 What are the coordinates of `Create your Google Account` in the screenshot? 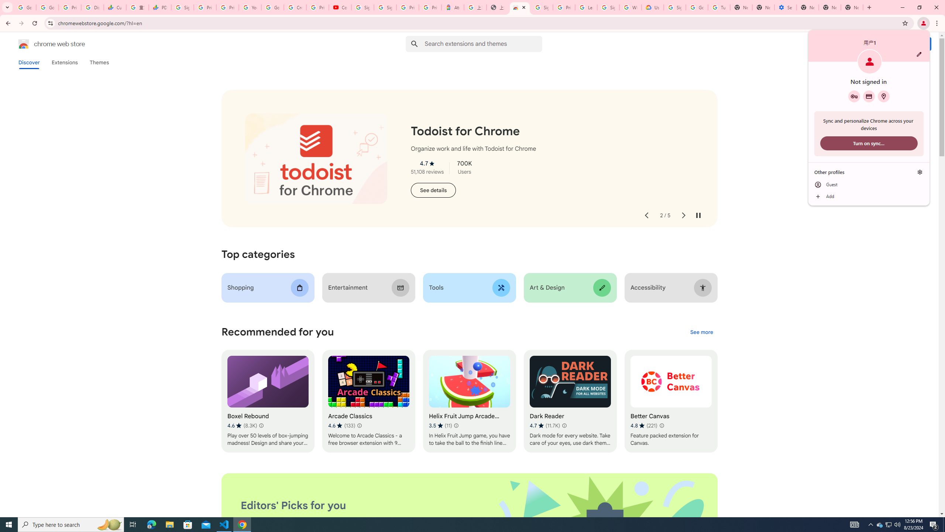 It's located at (295, 7).